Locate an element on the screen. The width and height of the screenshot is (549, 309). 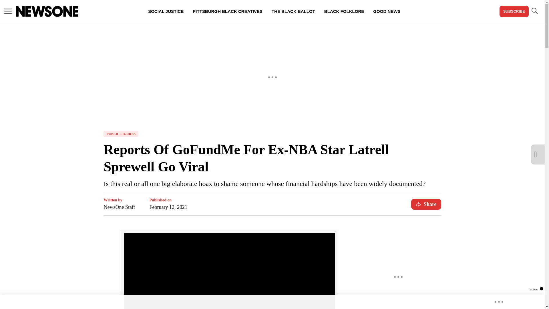
MENU is located at coordinates (8, 11).